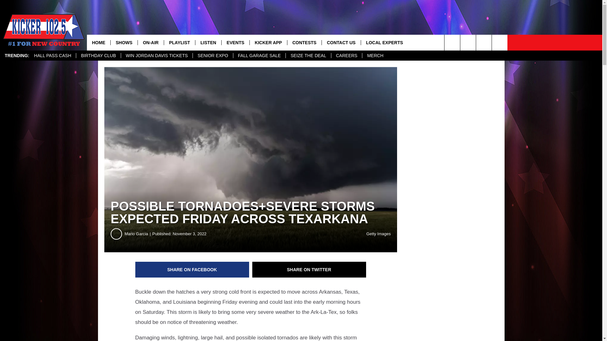 This screenshot has height=341, width=607. What do you see at coordinates (156, 56) in the screenshot?
I see `WIN JORDAN DAVIS TICKETS` at bounding box center [156, 56].